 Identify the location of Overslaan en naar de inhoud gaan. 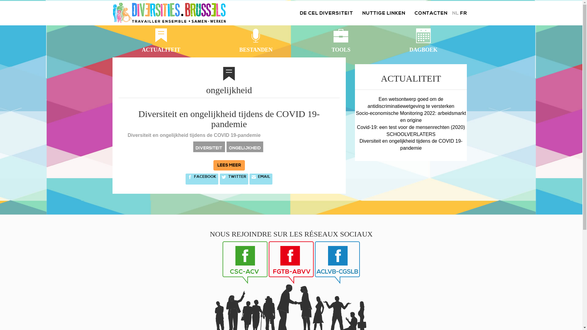
(355, 64).